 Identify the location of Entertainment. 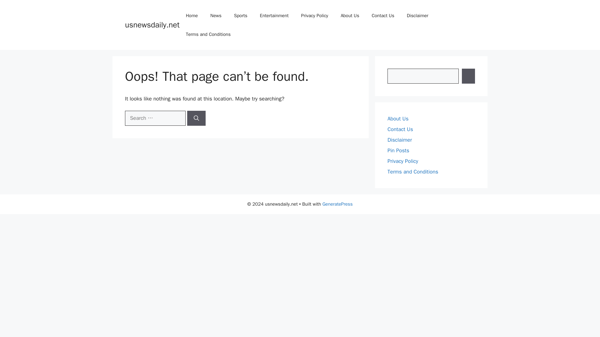
(274, 16).